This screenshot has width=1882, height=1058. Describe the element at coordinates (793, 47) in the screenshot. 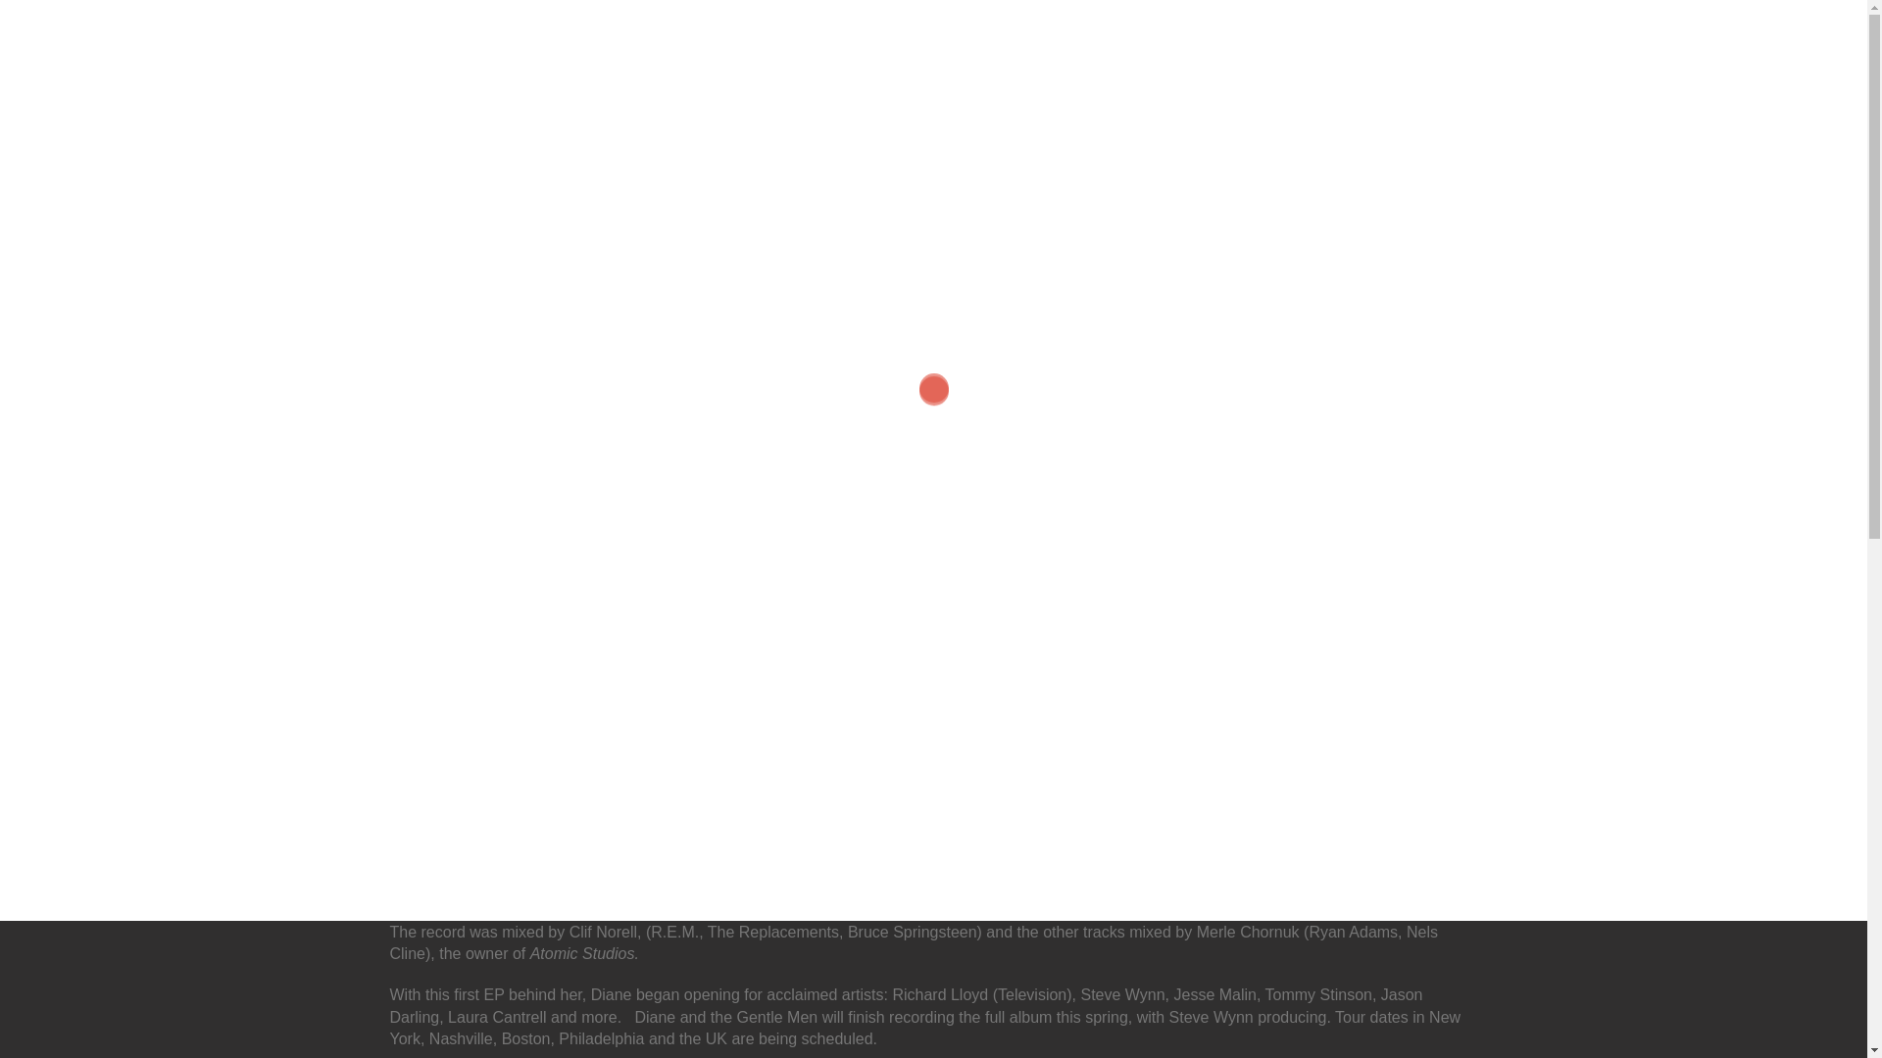

I see `HOME` at that location.